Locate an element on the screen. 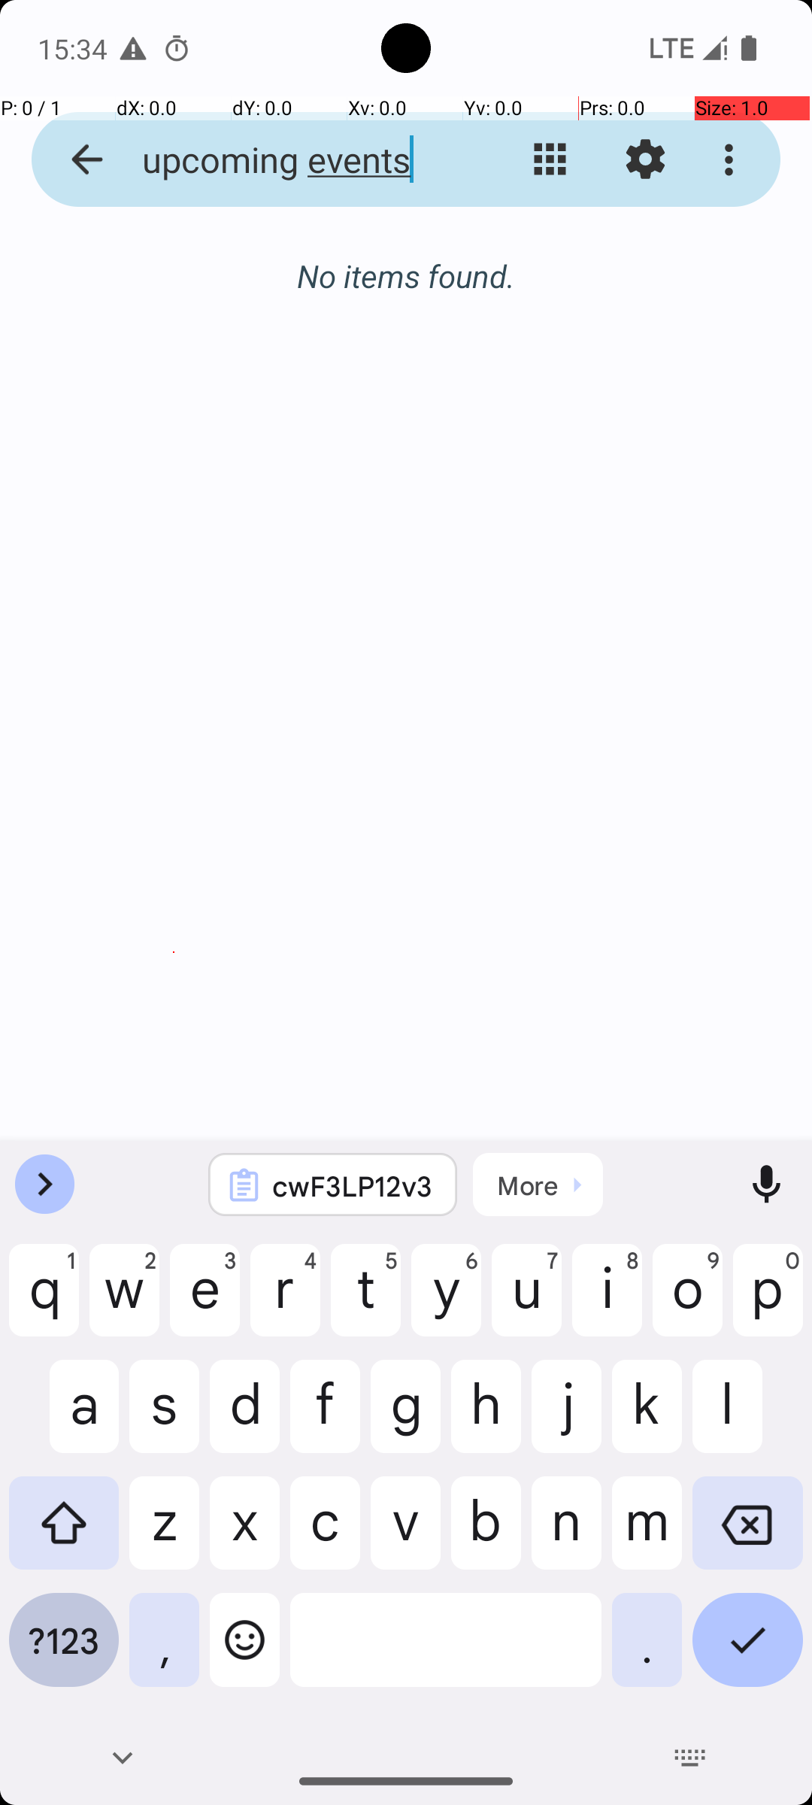 The height and width of the screenshot is (1805, 812). upcoming events is located at coordinates (290, 159).